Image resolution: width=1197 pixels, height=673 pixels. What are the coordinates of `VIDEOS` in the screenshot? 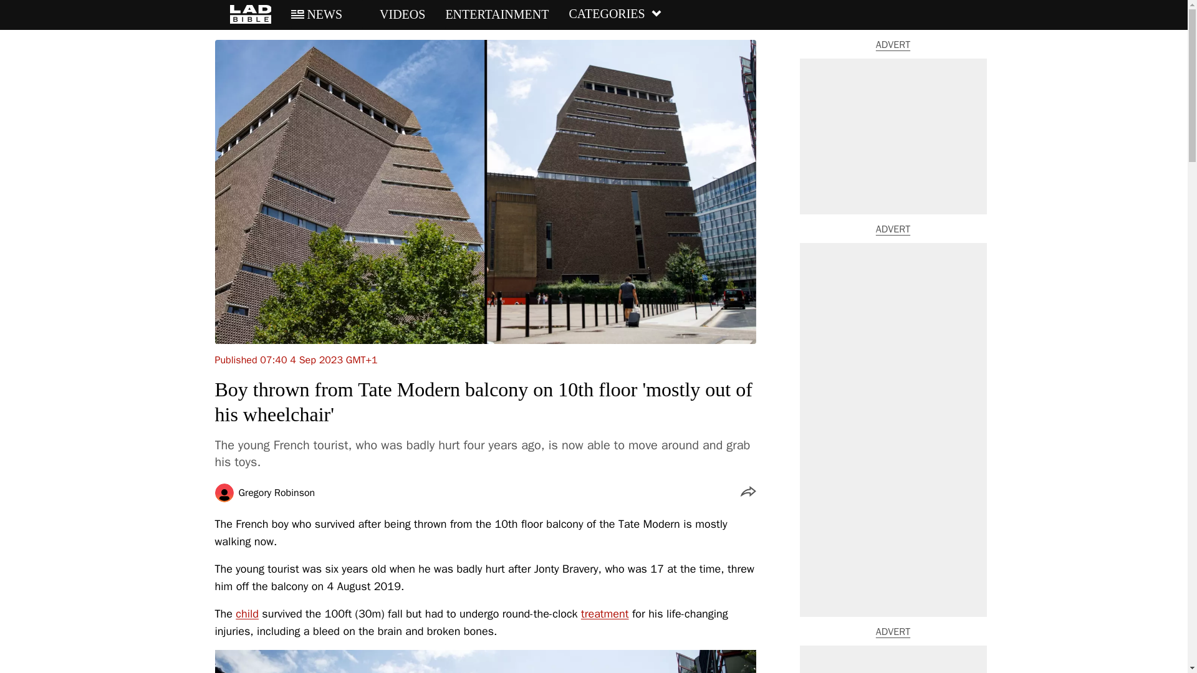 It's located at (393, 14).